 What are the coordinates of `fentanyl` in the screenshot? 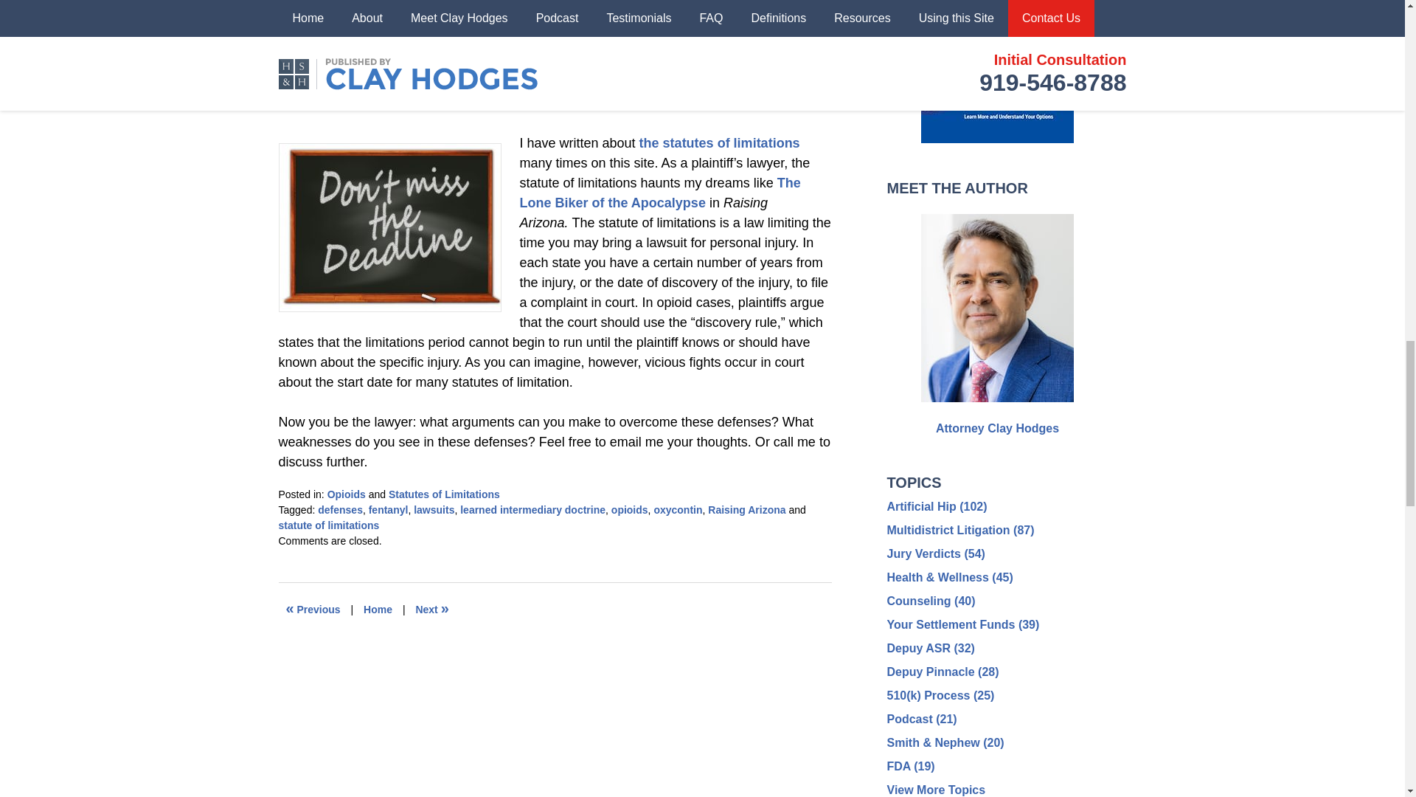 It's located at (388, 509).